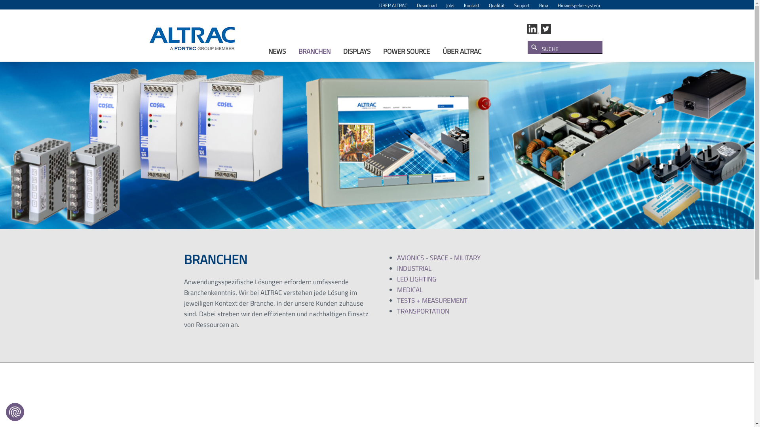  I want to click on Jobs, so click(450, 5).